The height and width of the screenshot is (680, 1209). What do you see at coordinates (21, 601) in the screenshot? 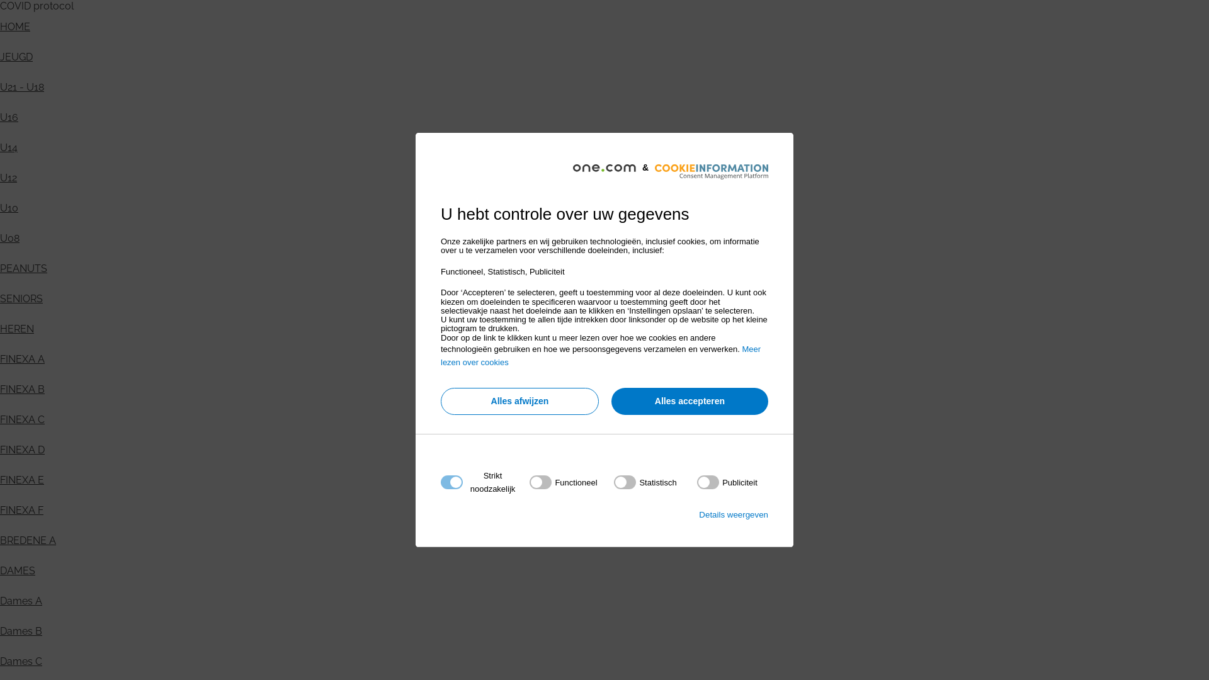
I see `Dames A` at bounding box center [21, 601].